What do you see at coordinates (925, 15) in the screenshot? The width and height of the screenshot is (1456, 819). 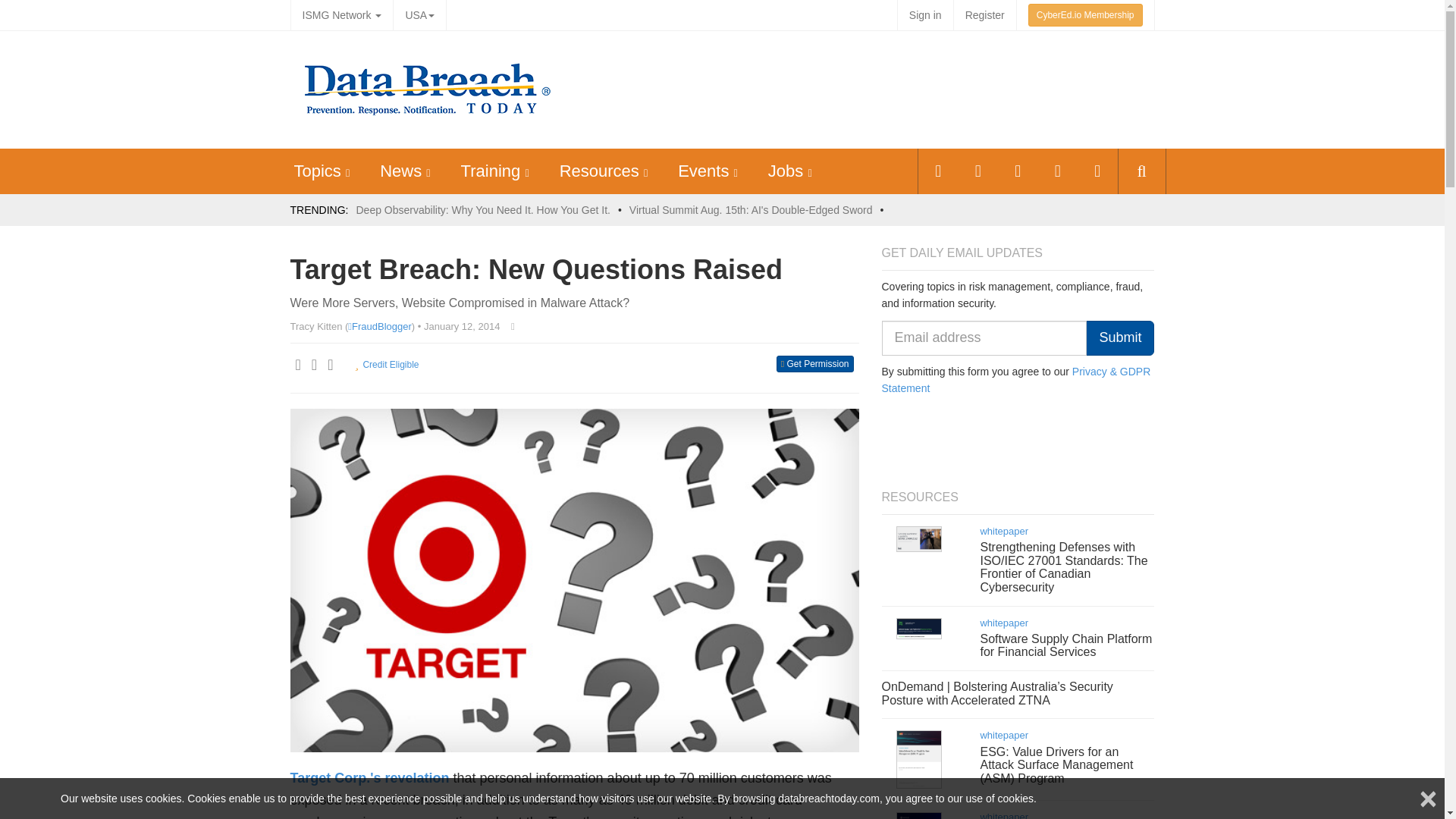 I see `Sign in` at bounding box center [925, 15].